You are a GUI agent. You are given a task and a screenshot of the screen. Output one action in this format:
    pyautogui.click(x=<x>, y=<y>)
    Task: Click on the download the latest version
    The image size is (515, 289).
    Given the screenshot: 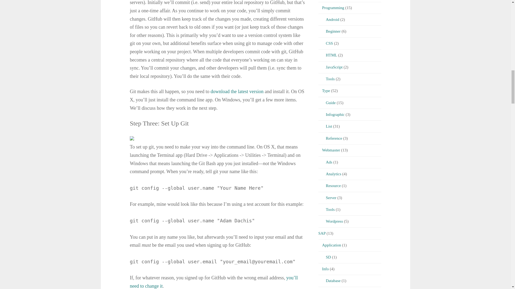 What is the action you would take?
    pyautogui.click(x=237, y=92)
    